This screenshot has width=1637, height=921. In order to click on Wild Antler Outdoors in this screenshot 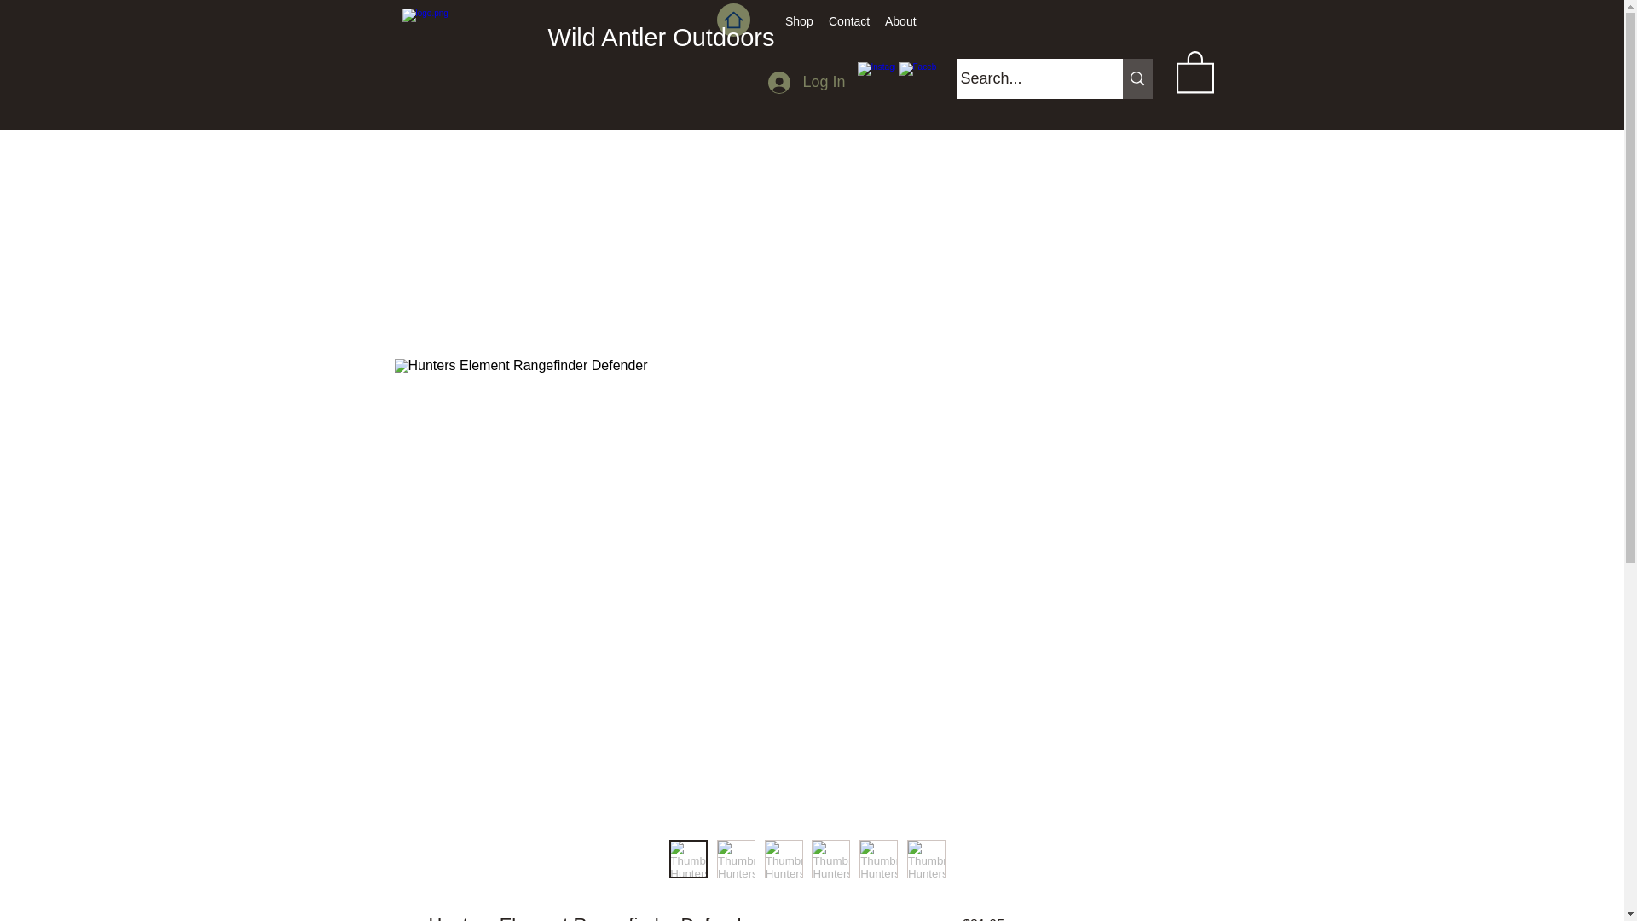, I will do `click(662, 38)`.